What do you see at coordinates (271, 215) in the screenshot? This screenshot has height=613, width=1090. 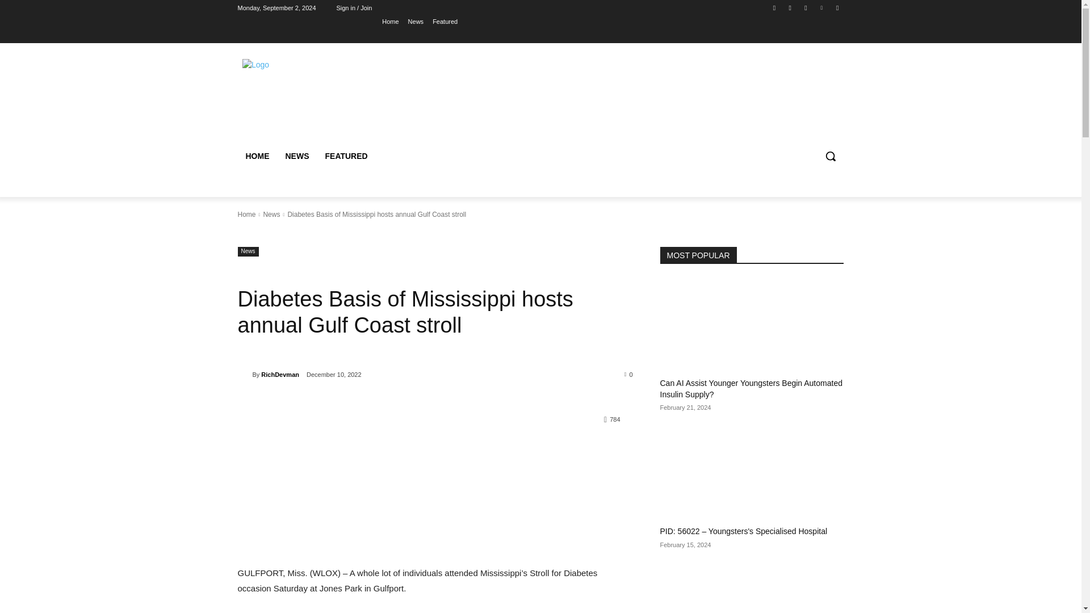 I see `View all posts in News` at bounding box center [271, 215].